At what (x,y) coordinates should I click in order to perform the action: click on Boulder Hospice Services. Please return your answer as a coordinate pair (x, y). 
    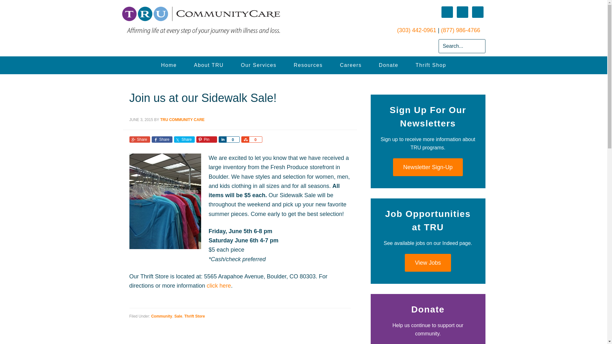
    Looking at the image, I should click on (259, 65).